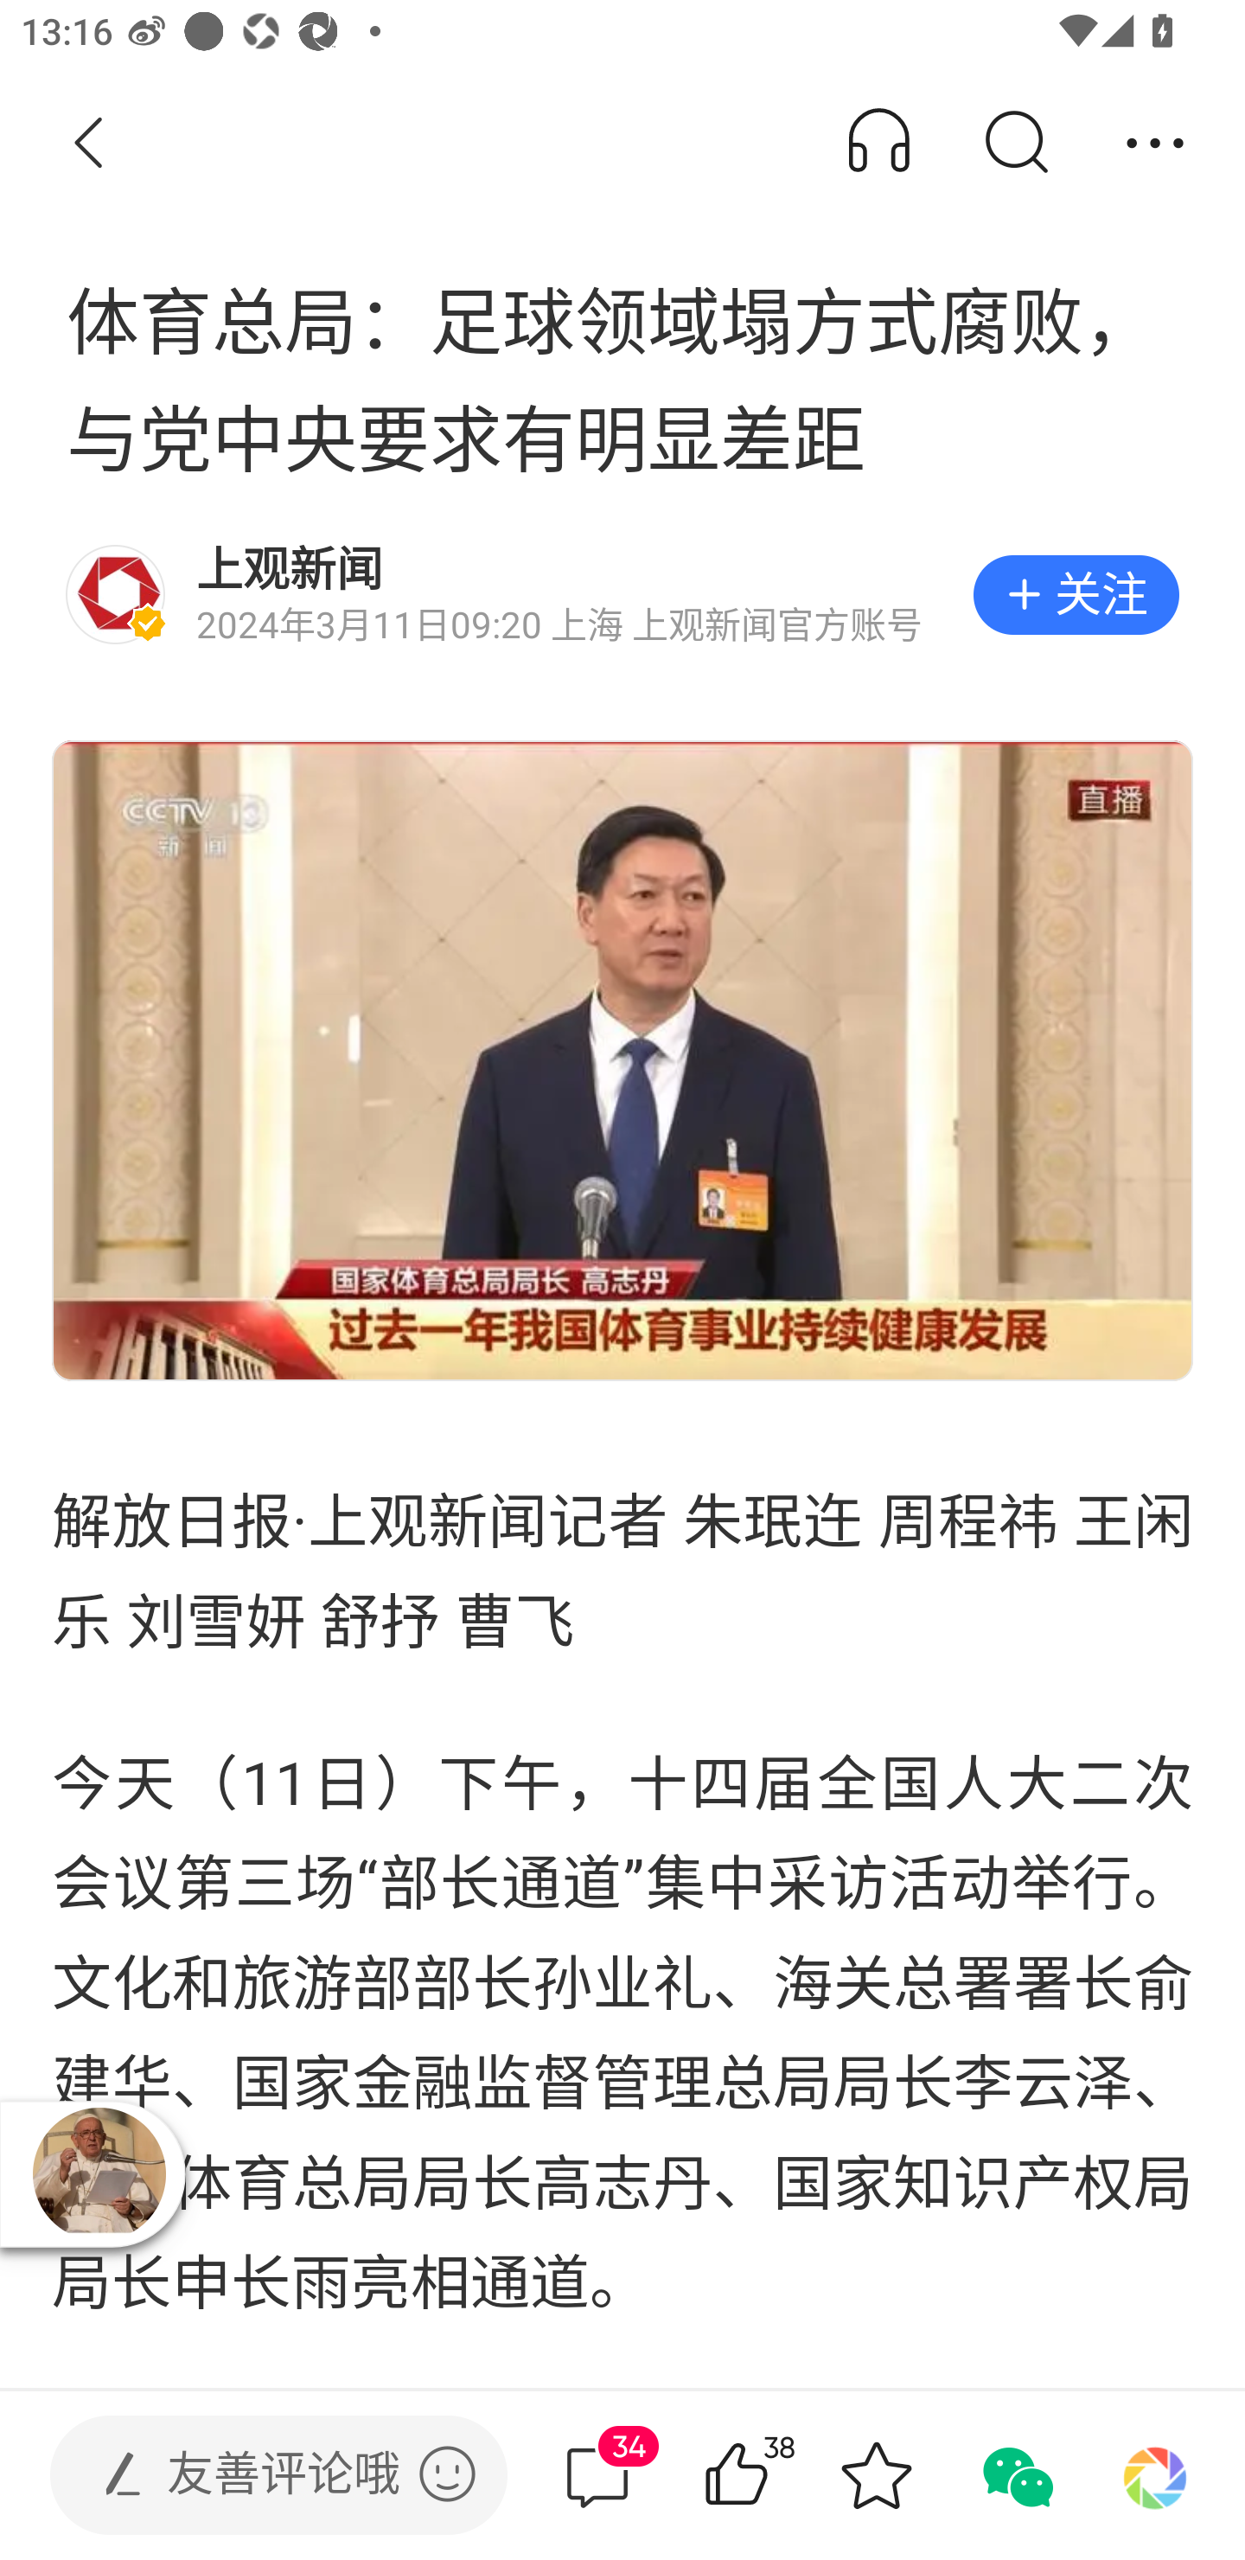  I want to click on 发表评论  友善评论哦 发表评论 , so click(254, 2475).